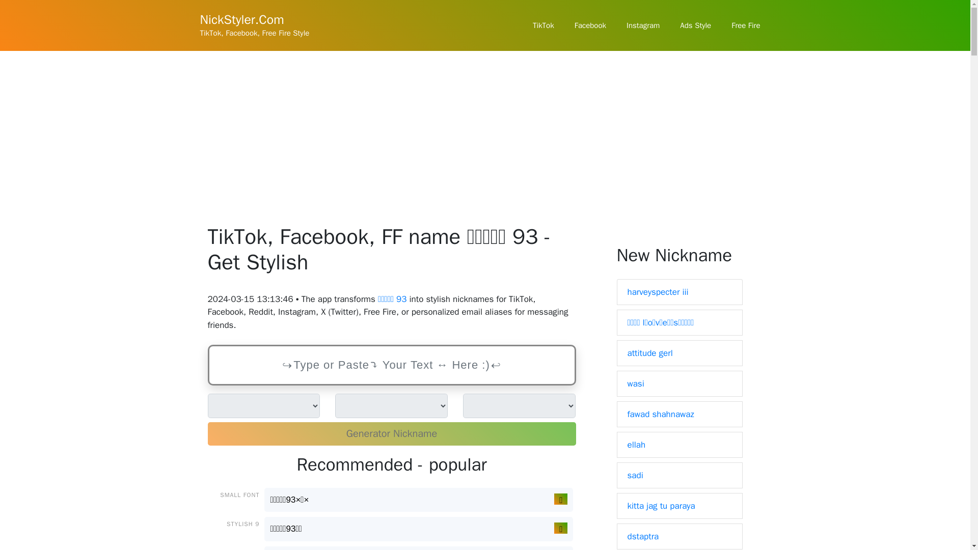  Describe the element at coordinates (746, 25) in the screenshot. I see `Free Fire` at that location.